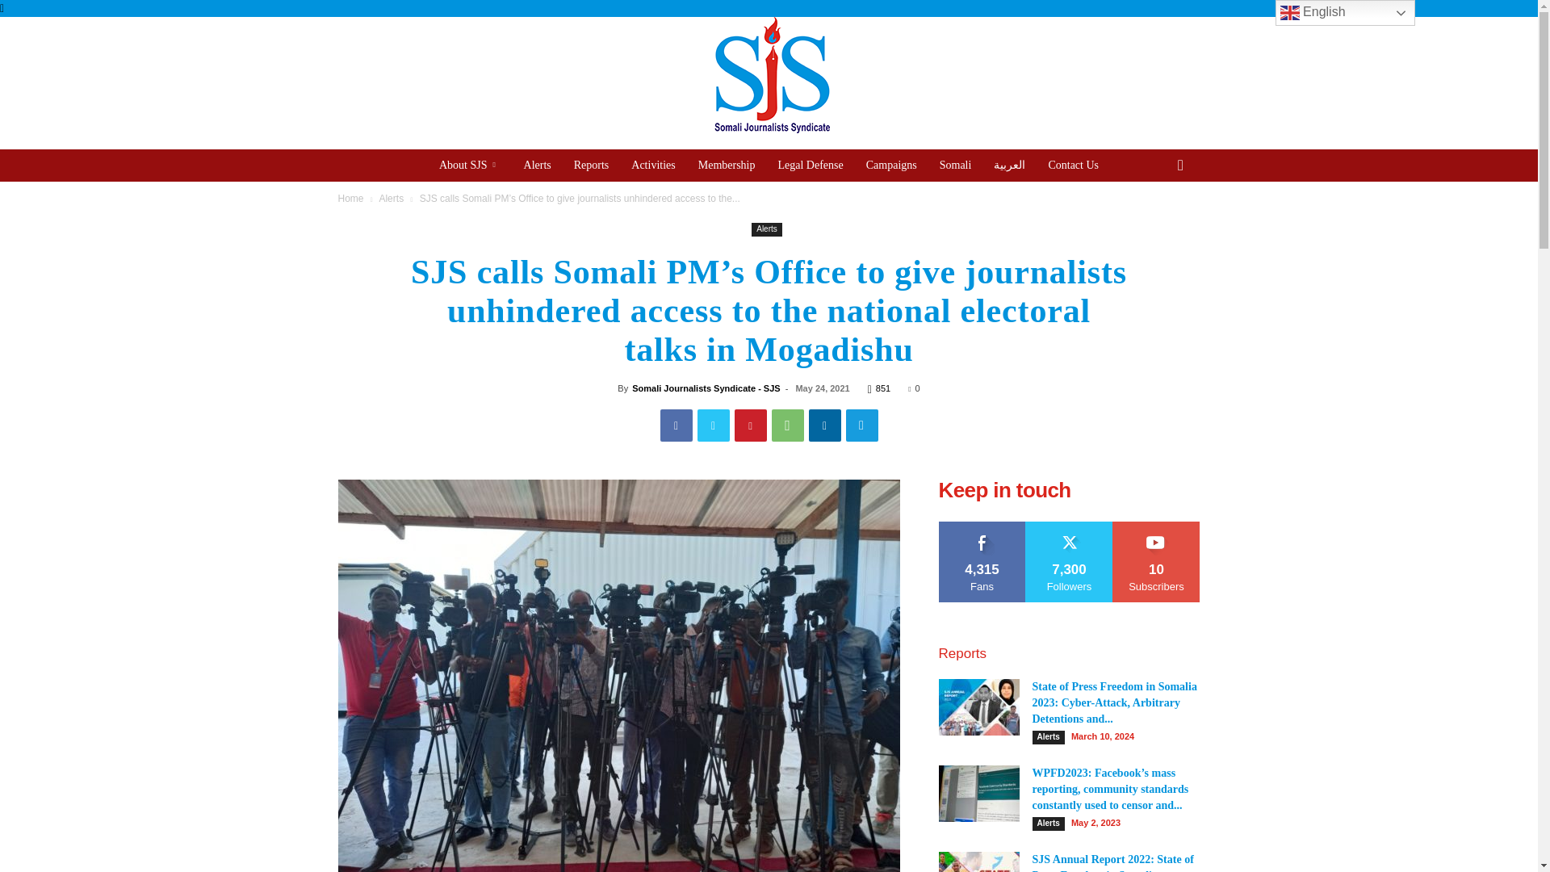 This screenshot has width=1550, height=872. What do you see at coordinates (470, 165) in the screenshot?
I see `About SJS` at bounding box center [470, 165].